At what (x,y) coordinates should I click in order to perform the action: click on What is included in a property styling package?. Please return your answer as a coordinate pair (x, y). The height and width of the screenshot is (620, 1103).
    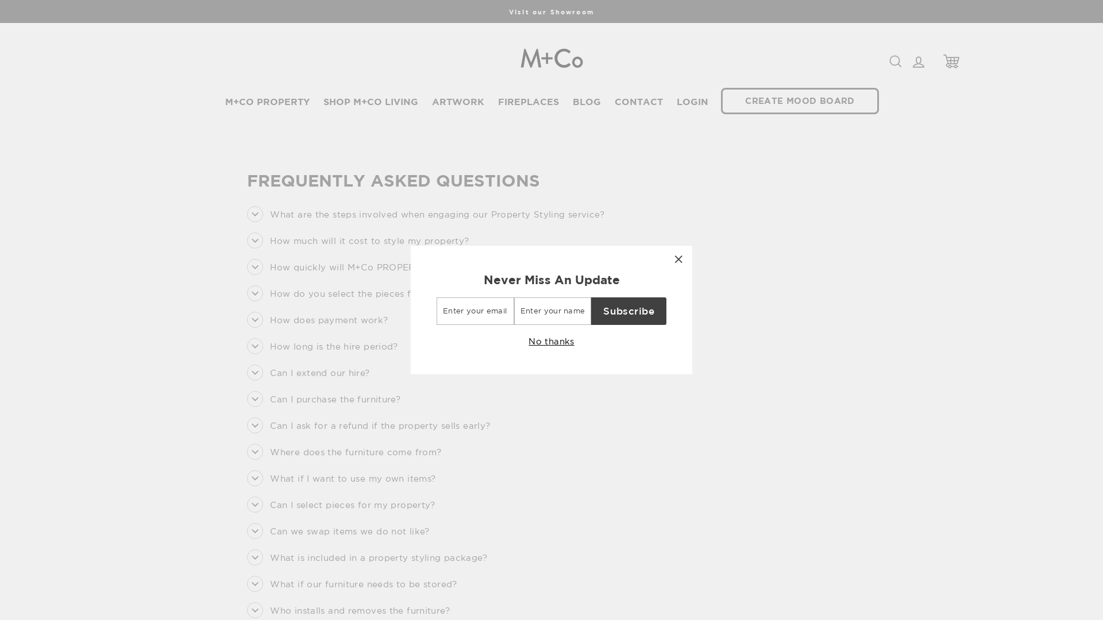
    Looking at the image, I should click on (367, 557).